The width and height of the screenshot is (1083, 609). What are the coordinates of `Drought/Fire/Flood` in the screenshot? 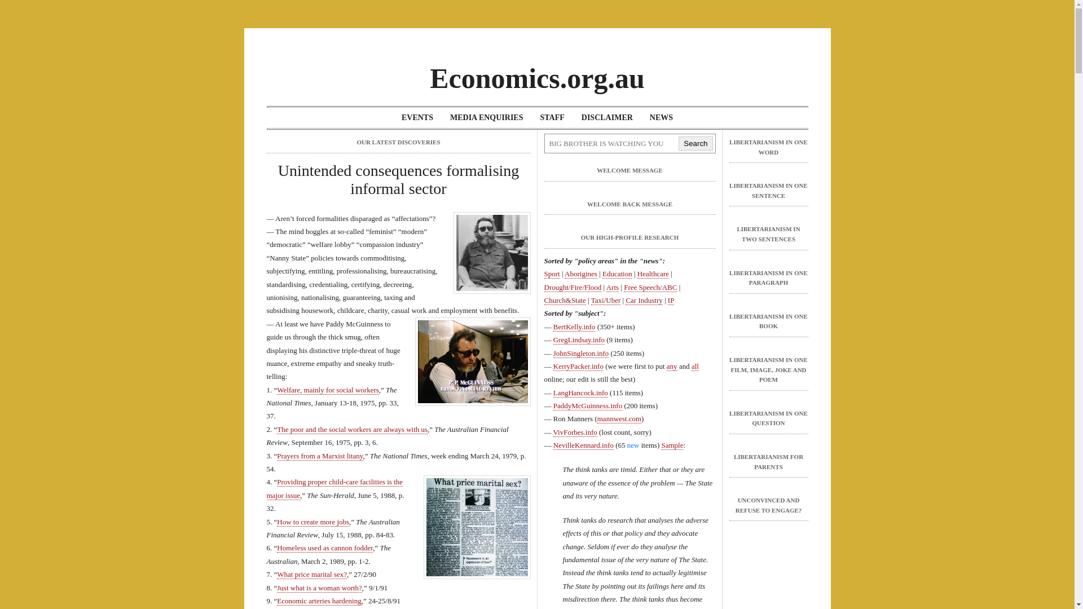 It's located at (573, 288).